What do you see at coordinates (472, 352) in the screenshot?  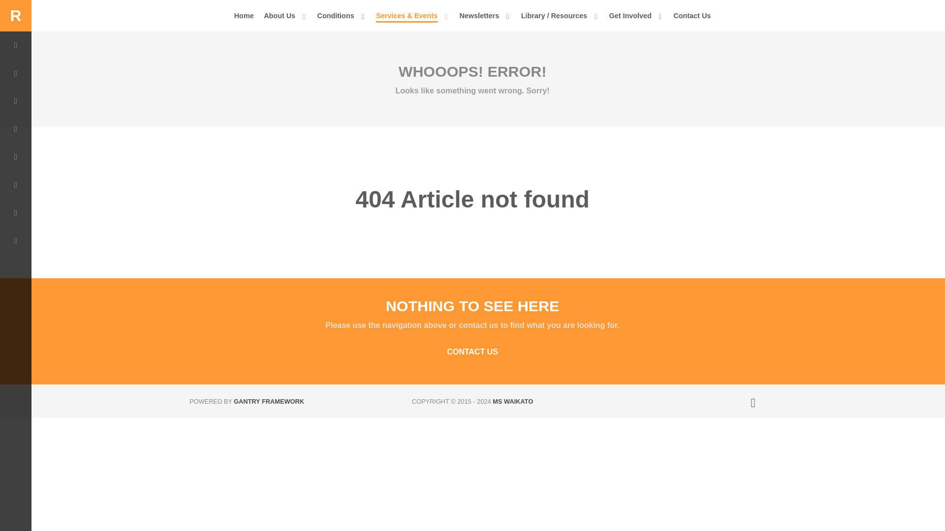 I see `CONTACT US` at bounding box center [472, 352].